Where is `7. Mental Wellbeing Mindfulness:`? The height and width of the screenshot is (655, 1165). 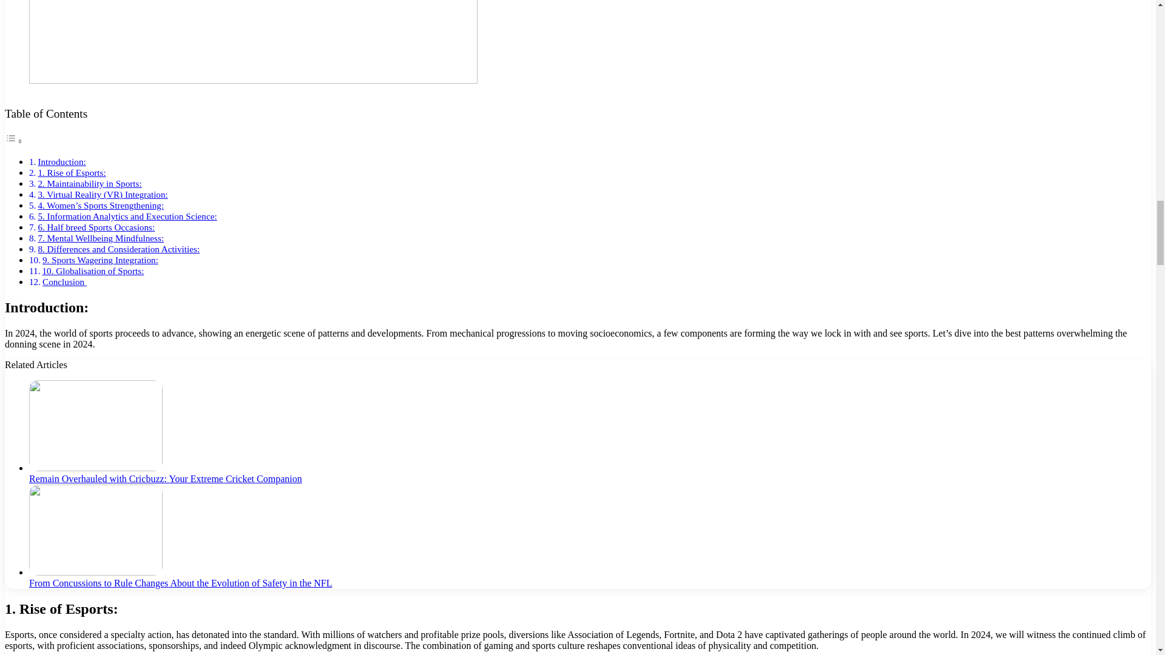 7. Mental Wellbeing Mindfulness: is located at coordinates (101, 238).